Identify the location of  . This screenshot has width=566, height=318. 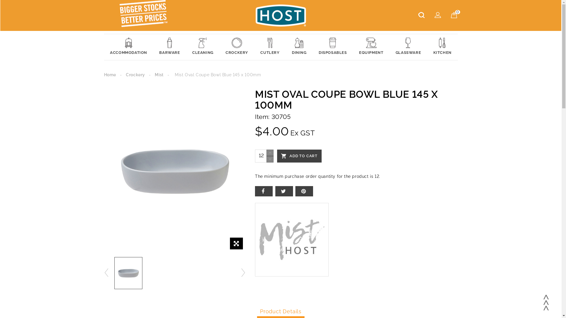
(264, 191).